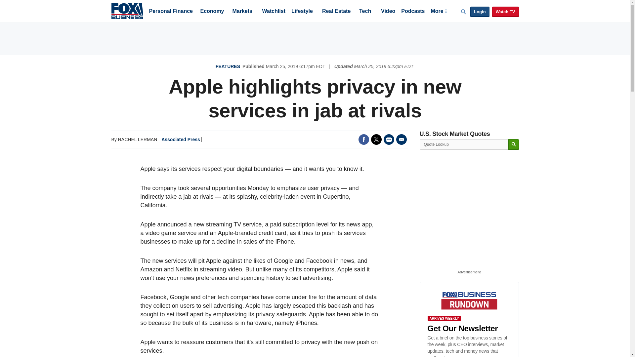 This screenshot has width=635, height=357. Describe the element at coordinates (480, 12) in the screenshot. I see `Login` at that location.